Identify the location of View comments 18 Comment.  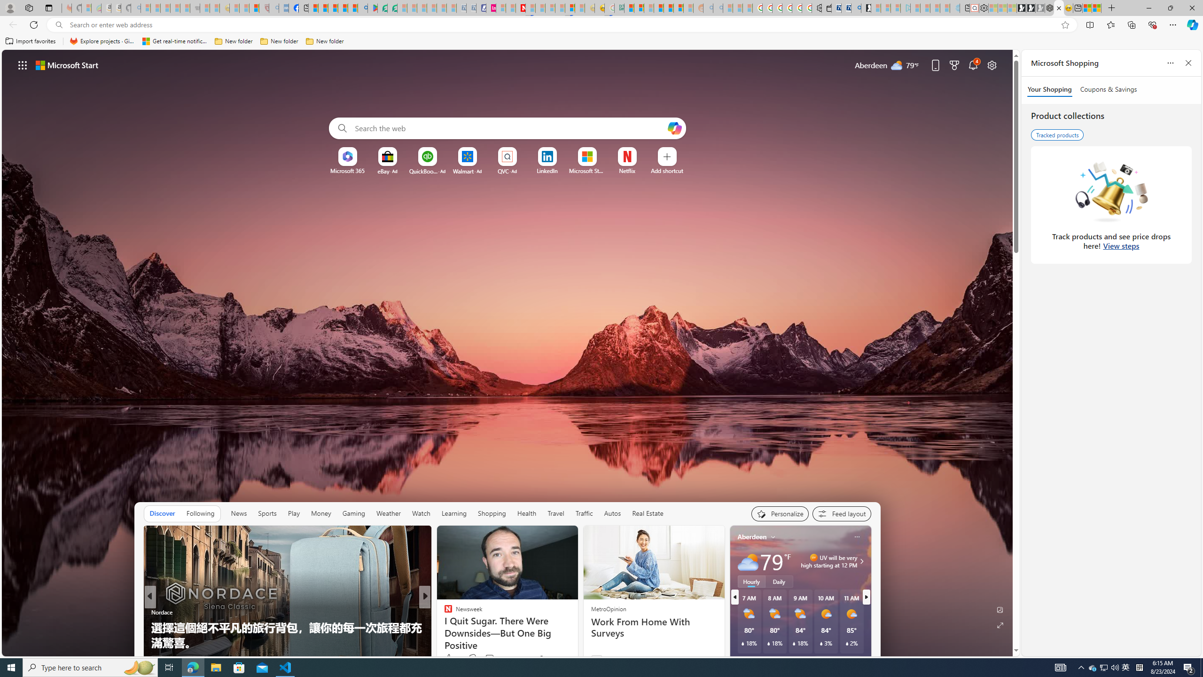
(493, 658).